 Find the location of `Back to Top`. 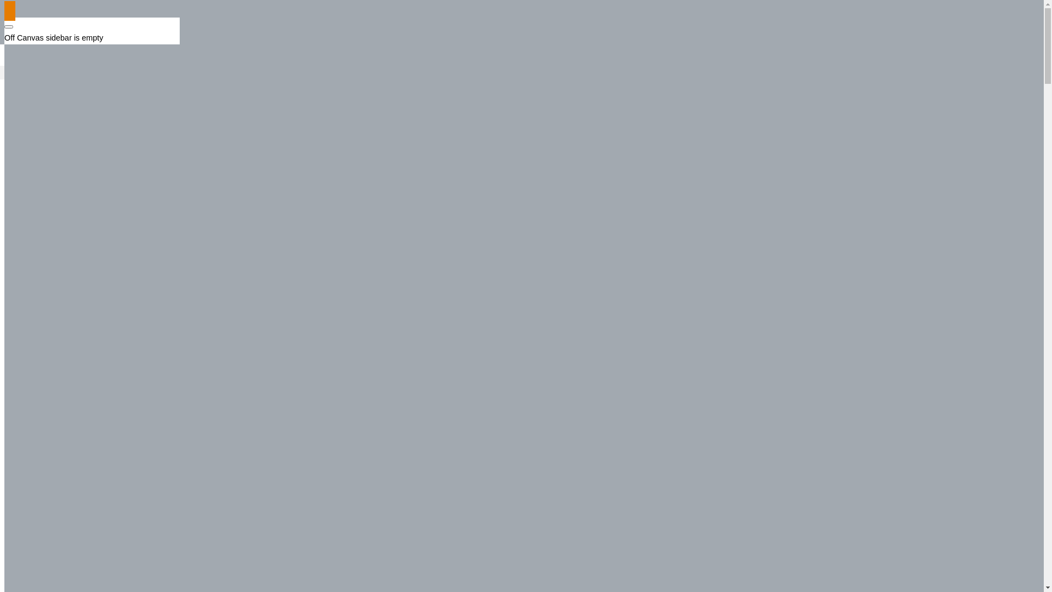

Back to Top is located at coordinates (10, 11).